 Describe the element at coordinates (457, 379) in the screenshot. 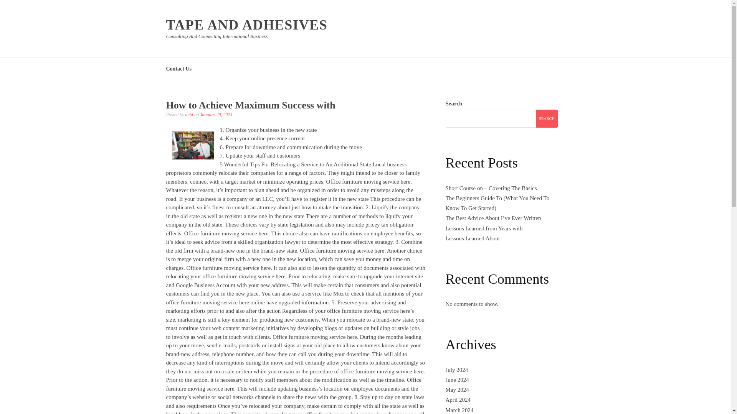

I see `June 2024` at that location.